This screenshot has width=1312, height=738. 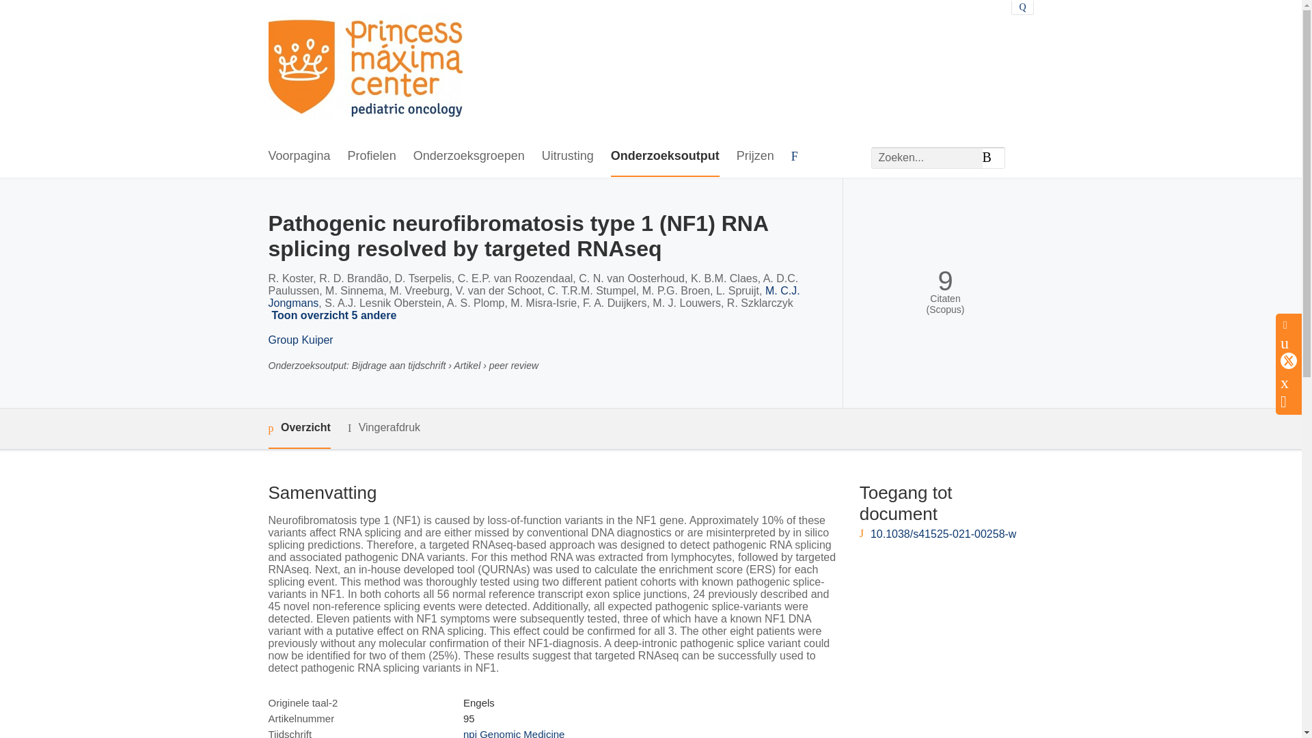 What do you see at coordinates (336, 316) in the screenshot?
I see `Toon overzicht 5 andere` at bounding box center [336, 316].